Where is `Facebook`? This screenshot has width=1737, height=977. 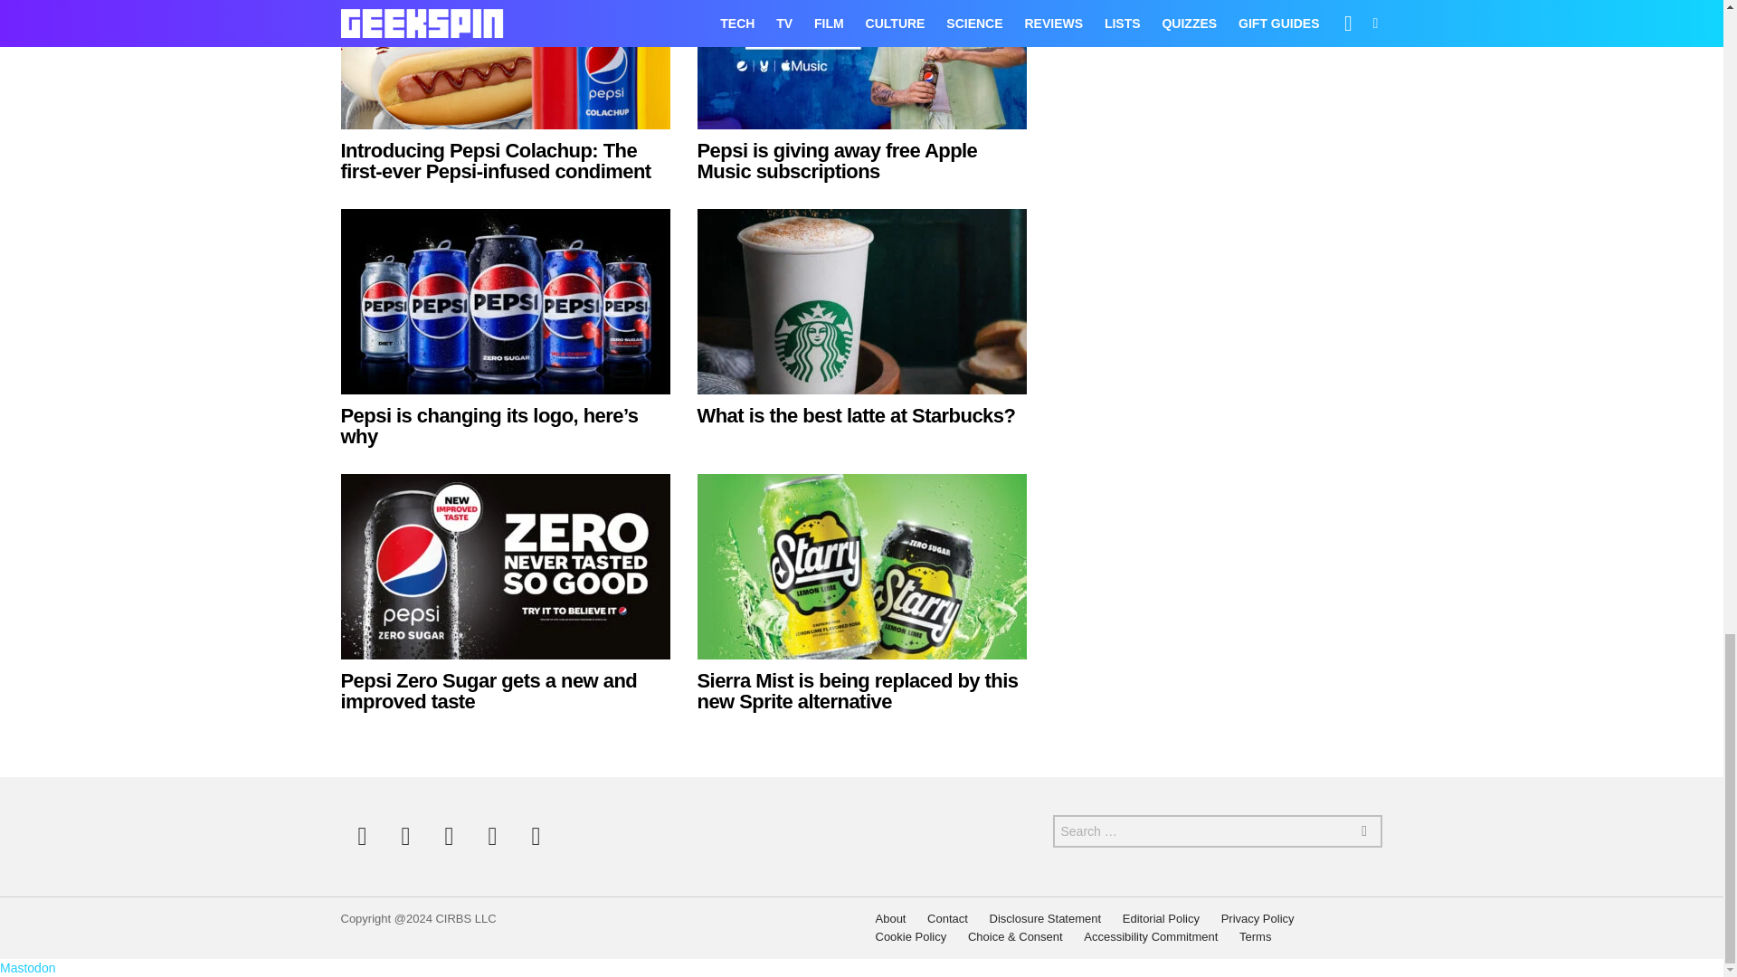
Facebook is located at coordinates (362, 836).